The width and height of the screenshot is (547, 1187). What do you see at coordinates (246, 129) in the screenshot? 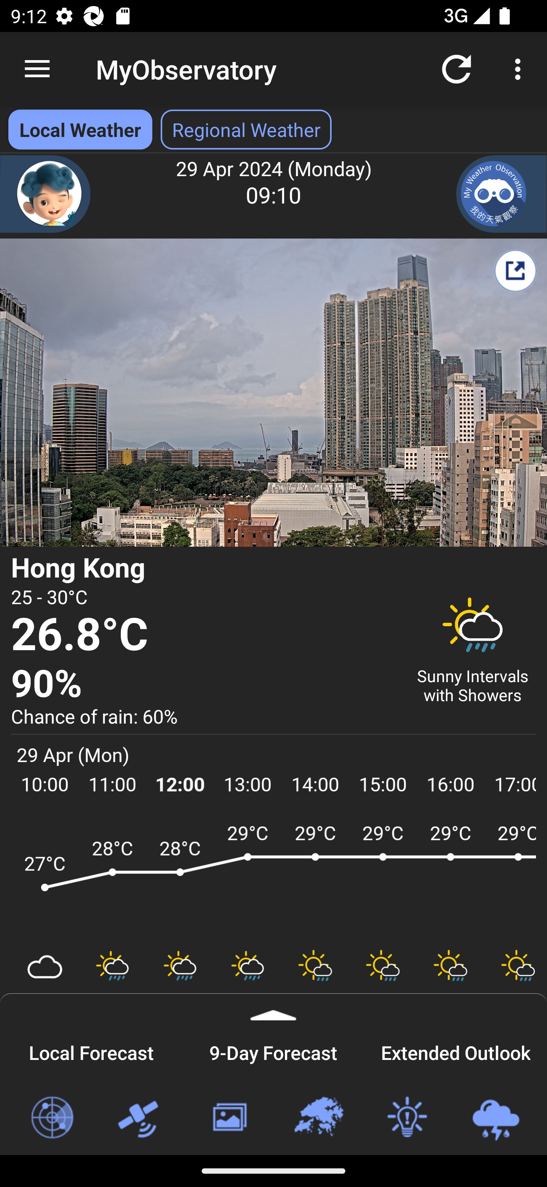
I see `Regional Weather Select Regional Weather` at bounding box center [246, 129].